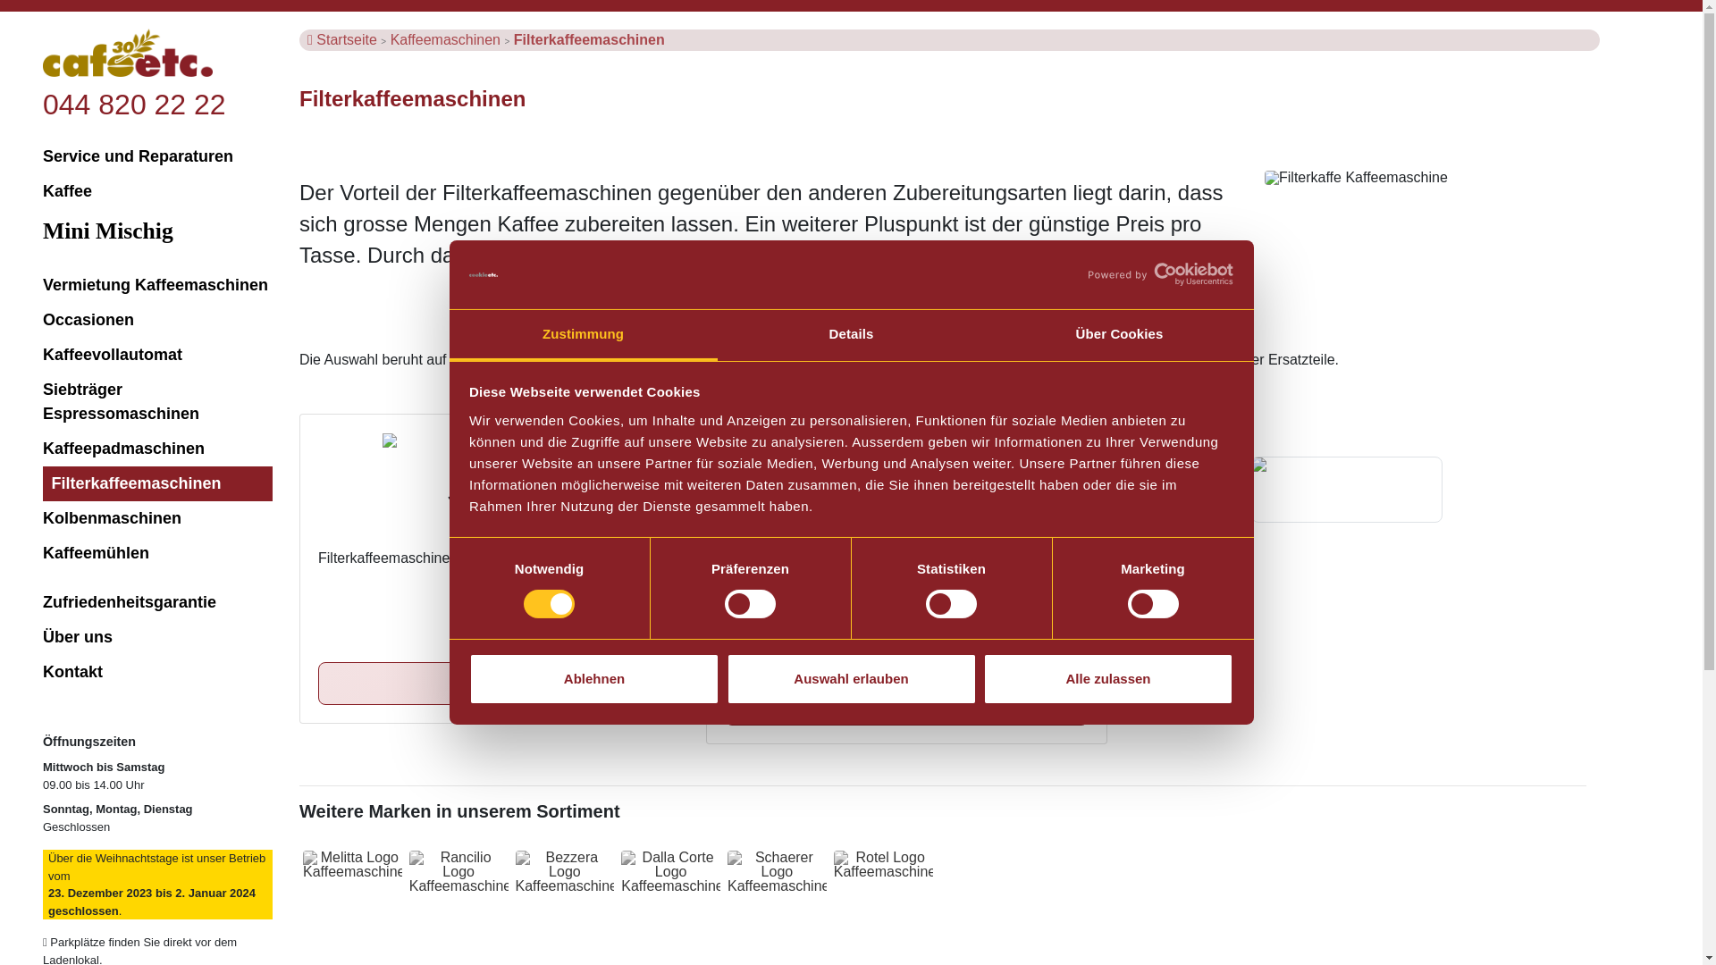 The height and width of the screenshot is (965, 1716). Describe the element at coordinates (157, 156) in the screenshot. I see `Service und Reparaturen` at that location.